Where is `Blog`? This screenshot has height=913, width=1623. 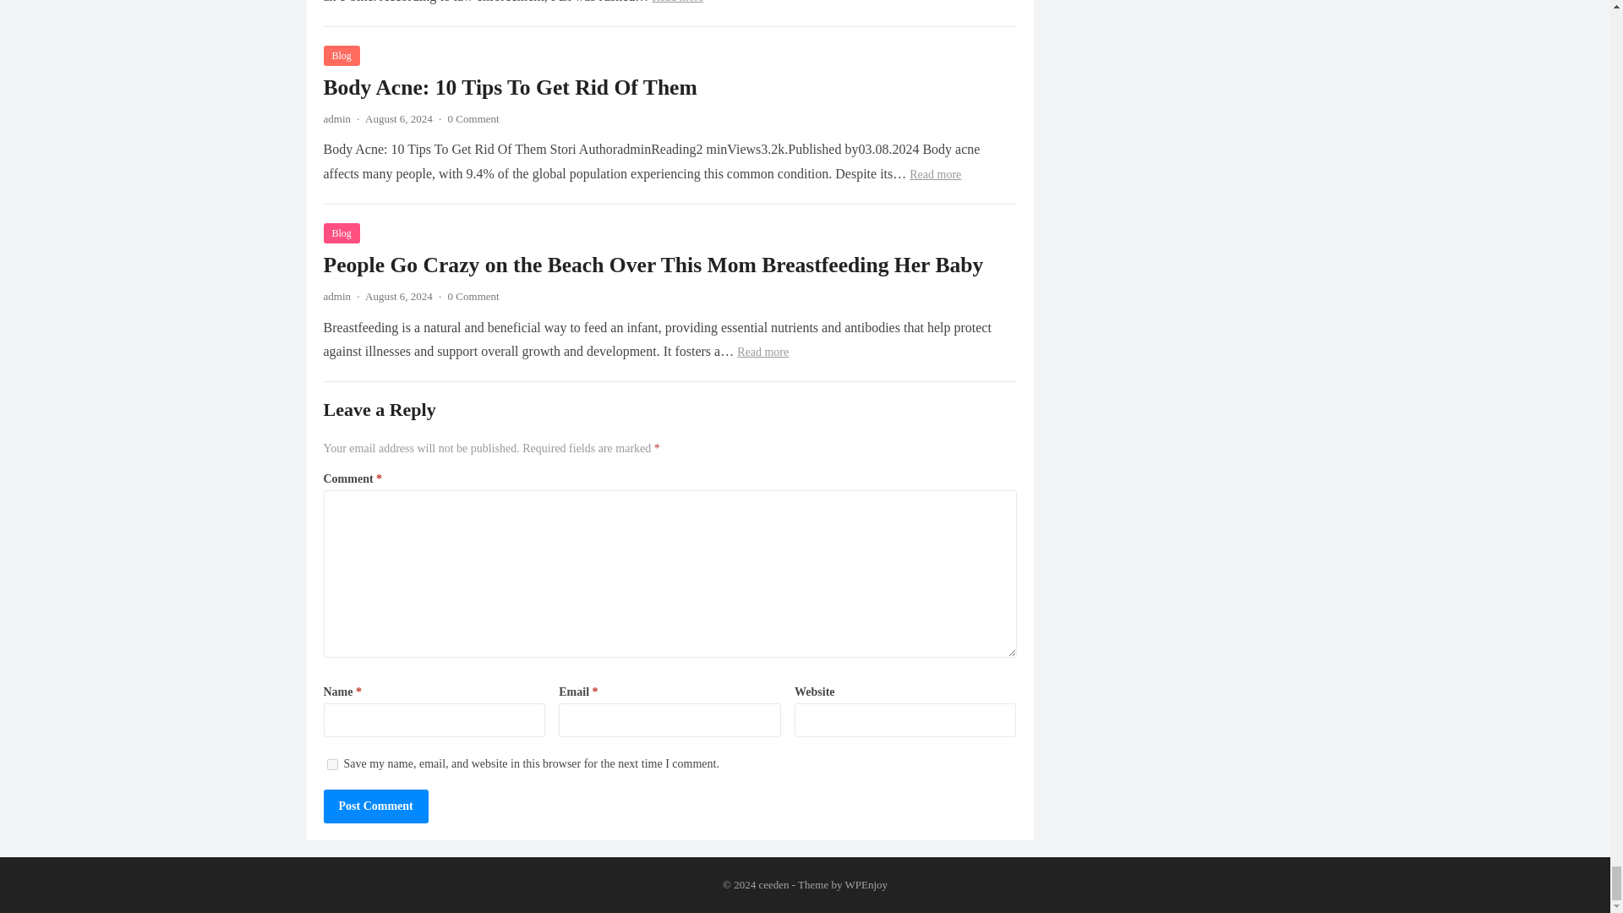 Blog is located at coordinates (341, 233).